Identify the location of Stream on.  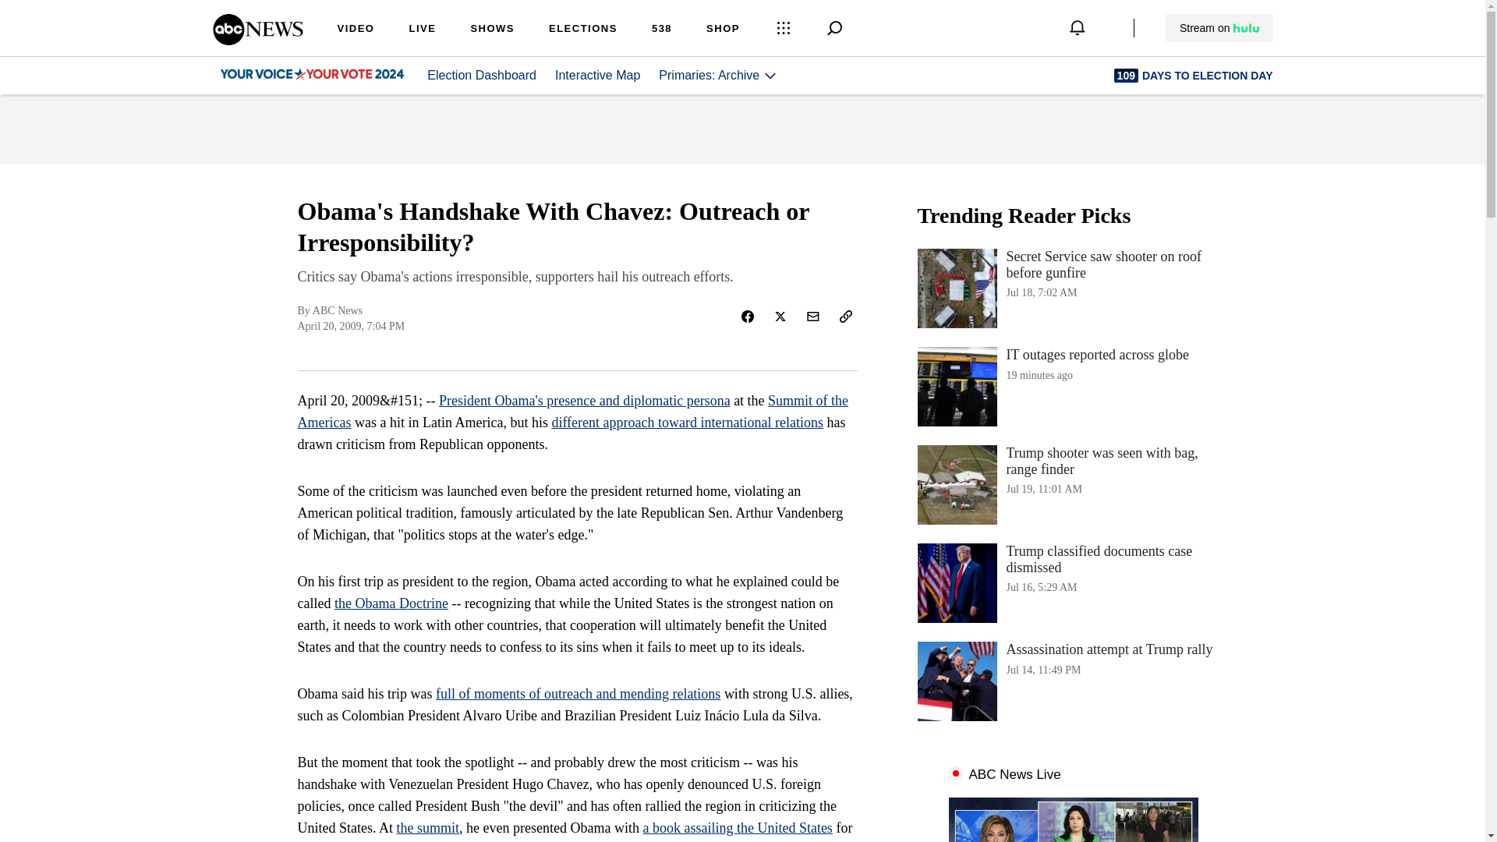
(687, 423).